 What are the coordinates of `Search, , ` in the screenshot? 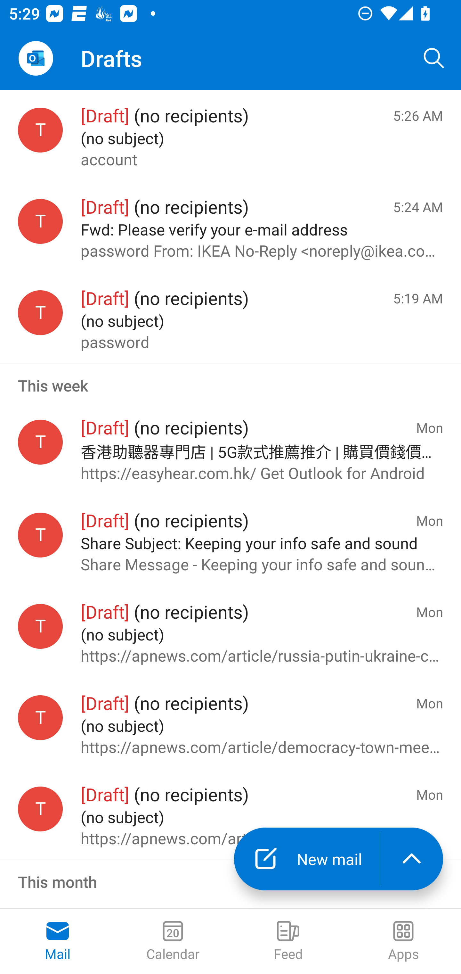 It's located at (434, 58).